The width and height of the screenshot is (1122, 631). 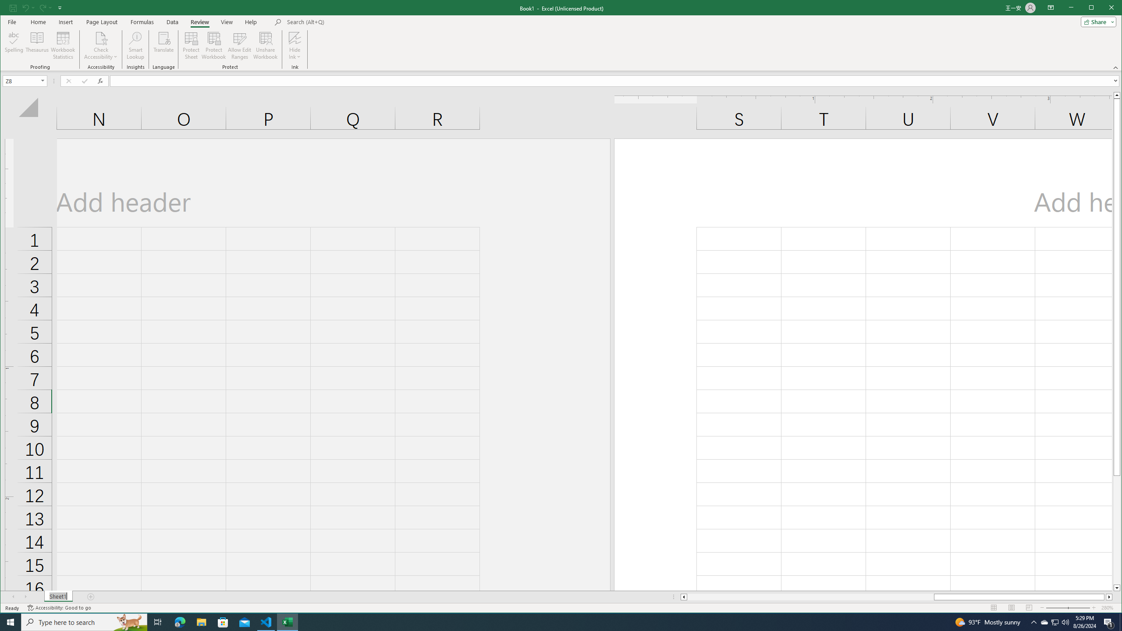 What do you see at coordinates (553, 622) in the screenshot?
I see `Running applications` at bounding box center [553, 622].